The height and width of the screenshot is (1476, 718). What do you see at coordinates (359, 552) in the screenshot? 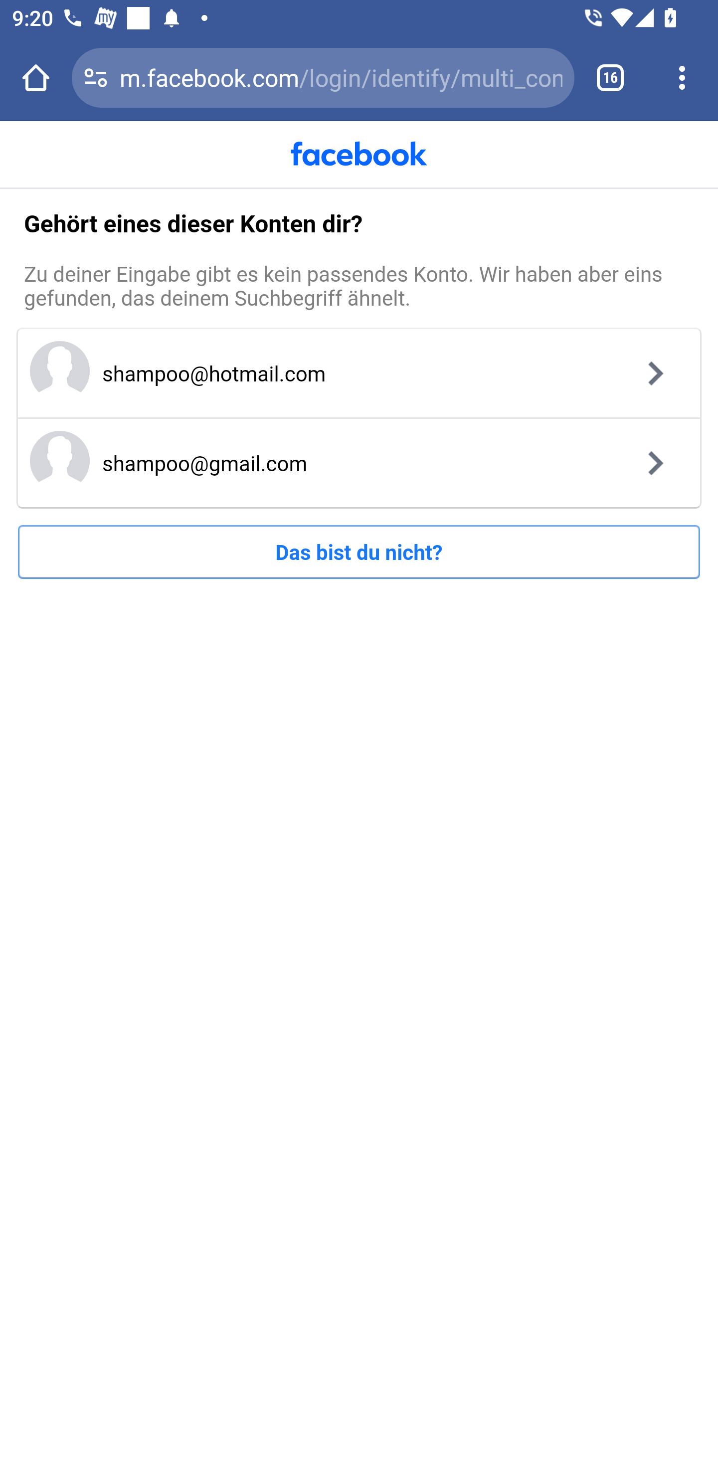
I see `Das bist du nicht?` at bounding box center [359, 552].